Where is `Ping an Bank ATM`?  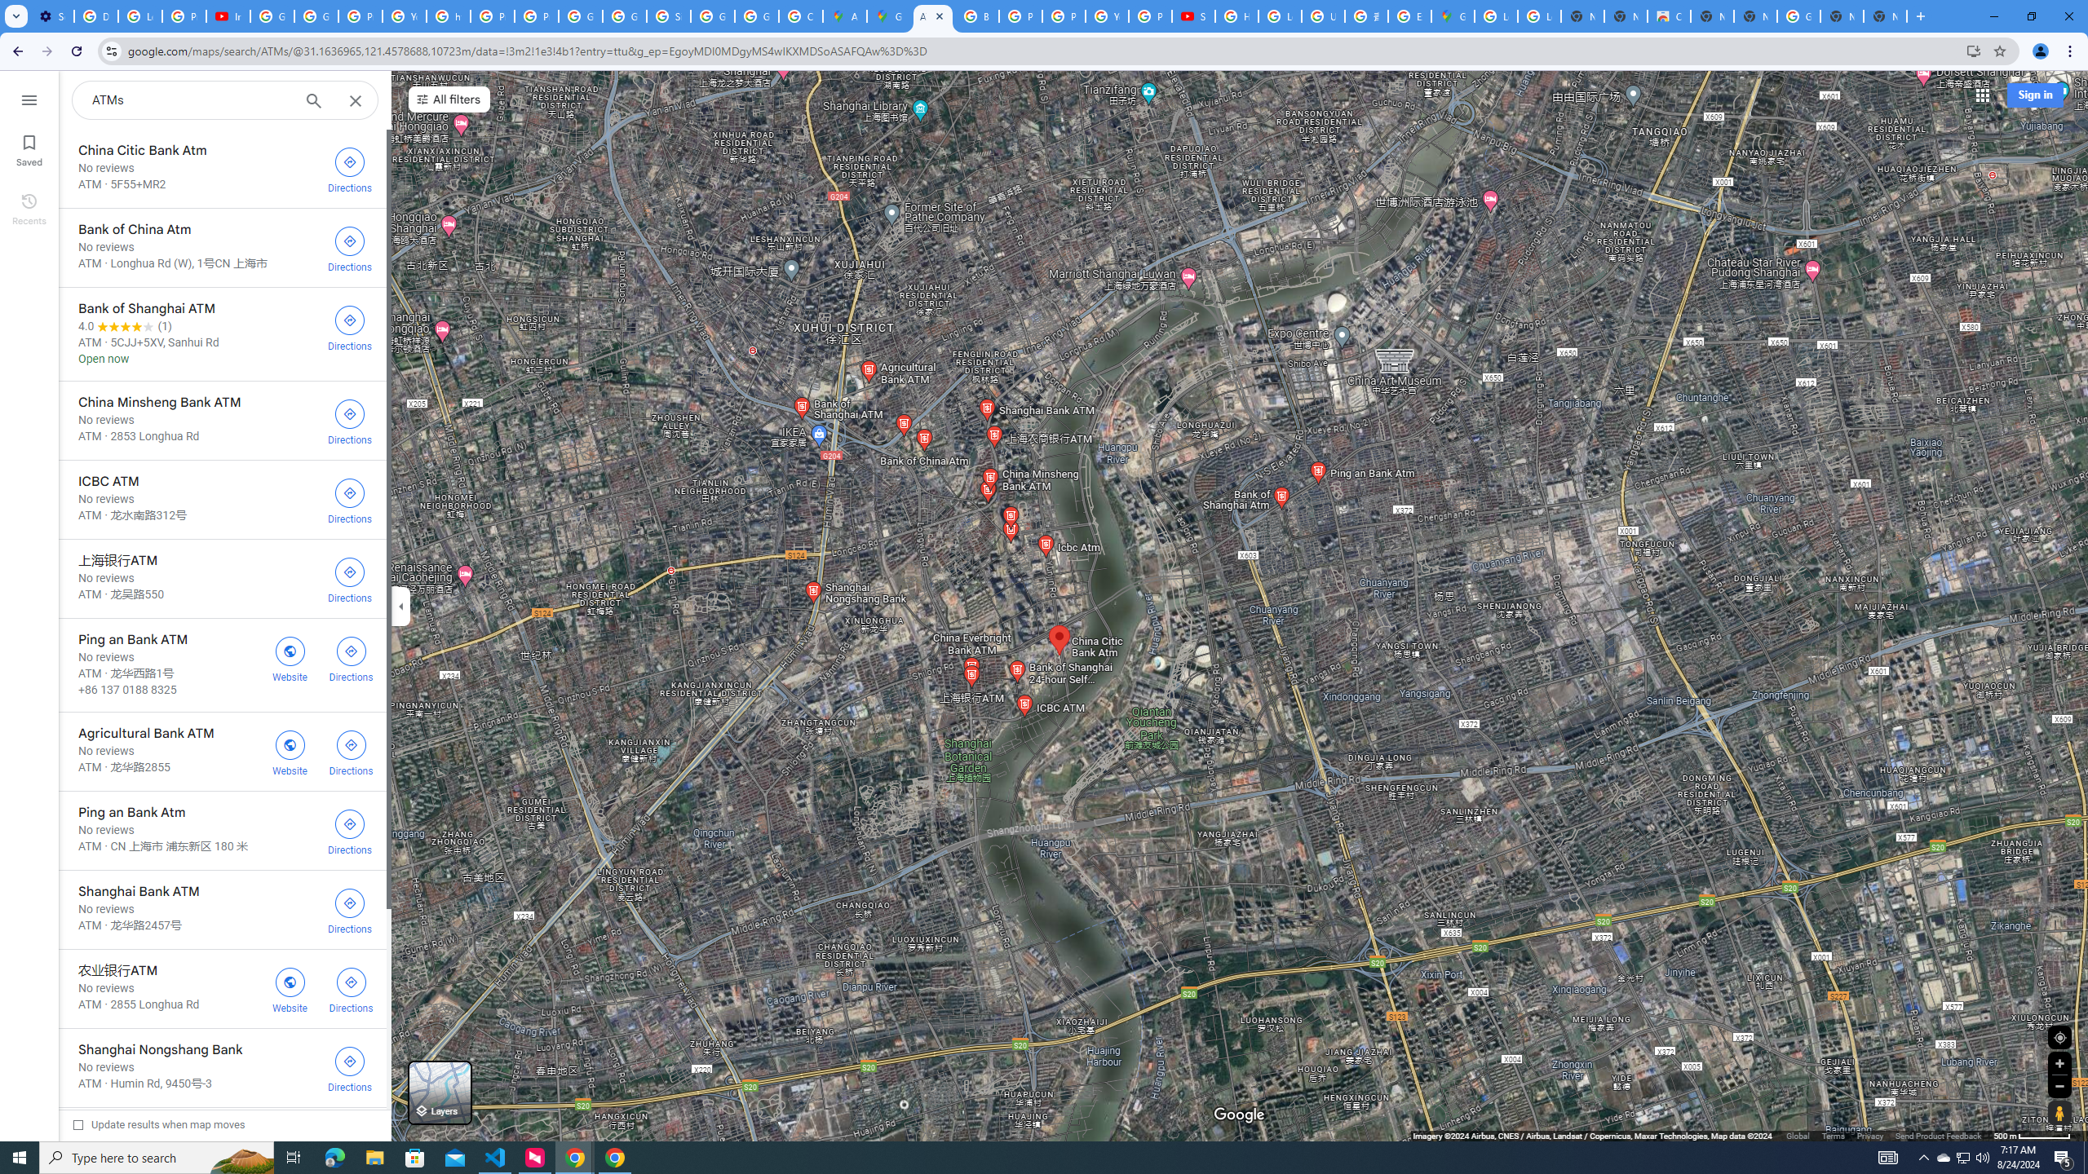 Ping an Bank ATM is located at coordinates (222, 664).